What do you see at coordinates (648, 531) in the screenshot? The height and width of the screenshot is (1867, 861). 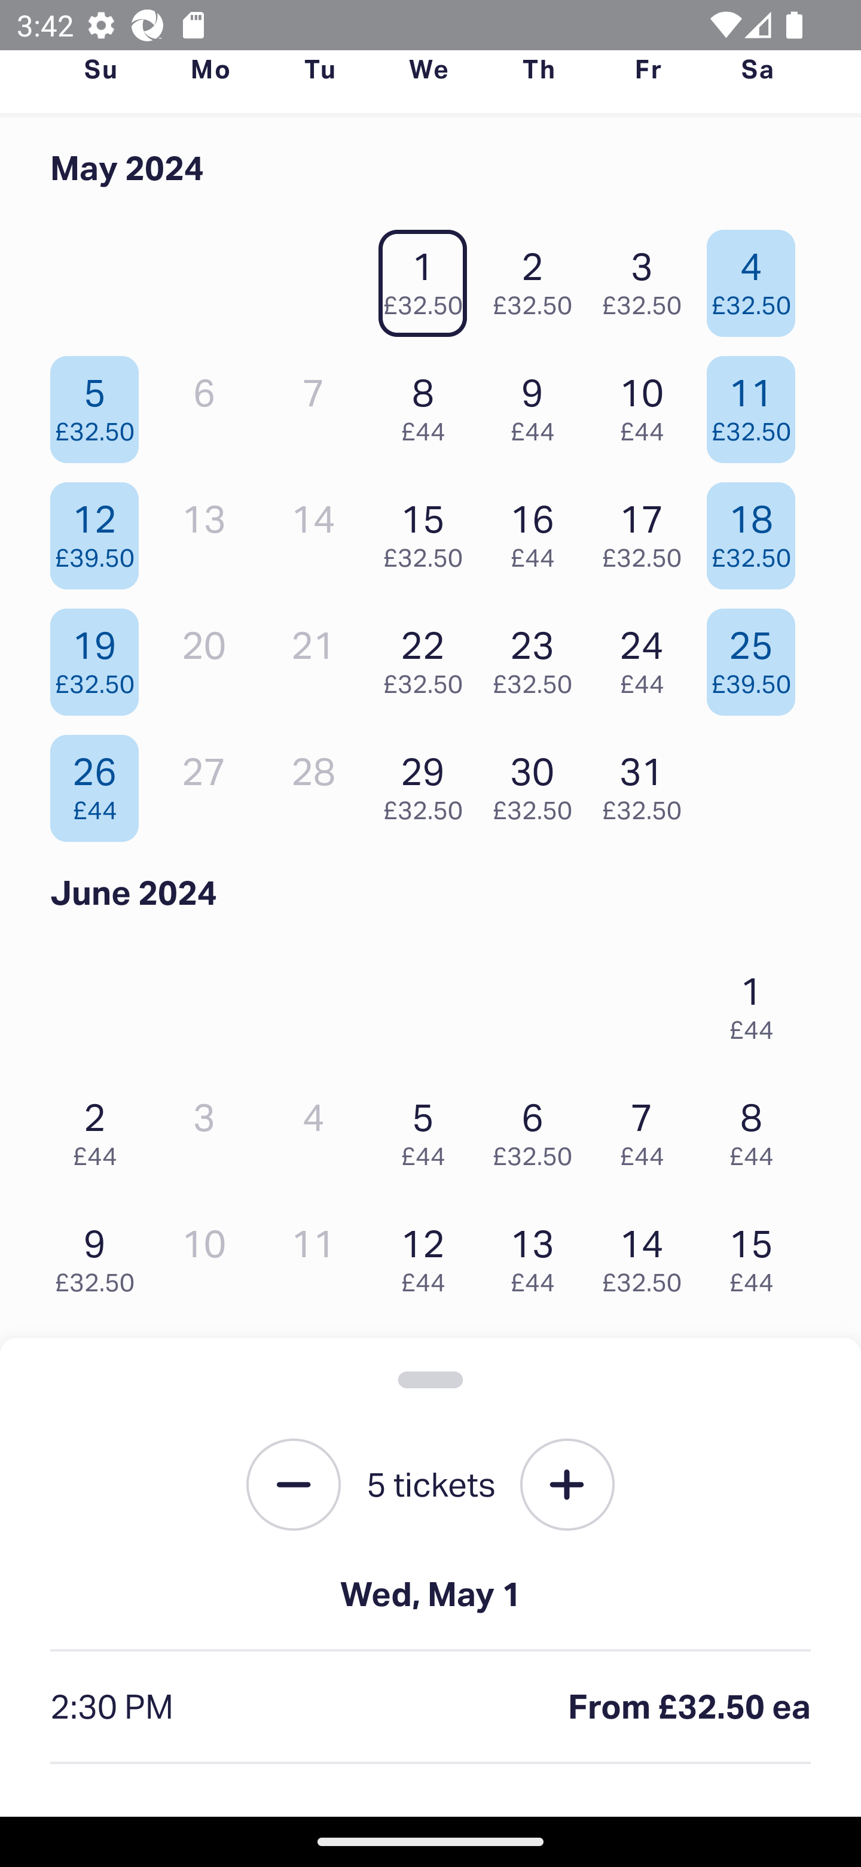 I see `17 £32.50` at bounding box center [648, 531].